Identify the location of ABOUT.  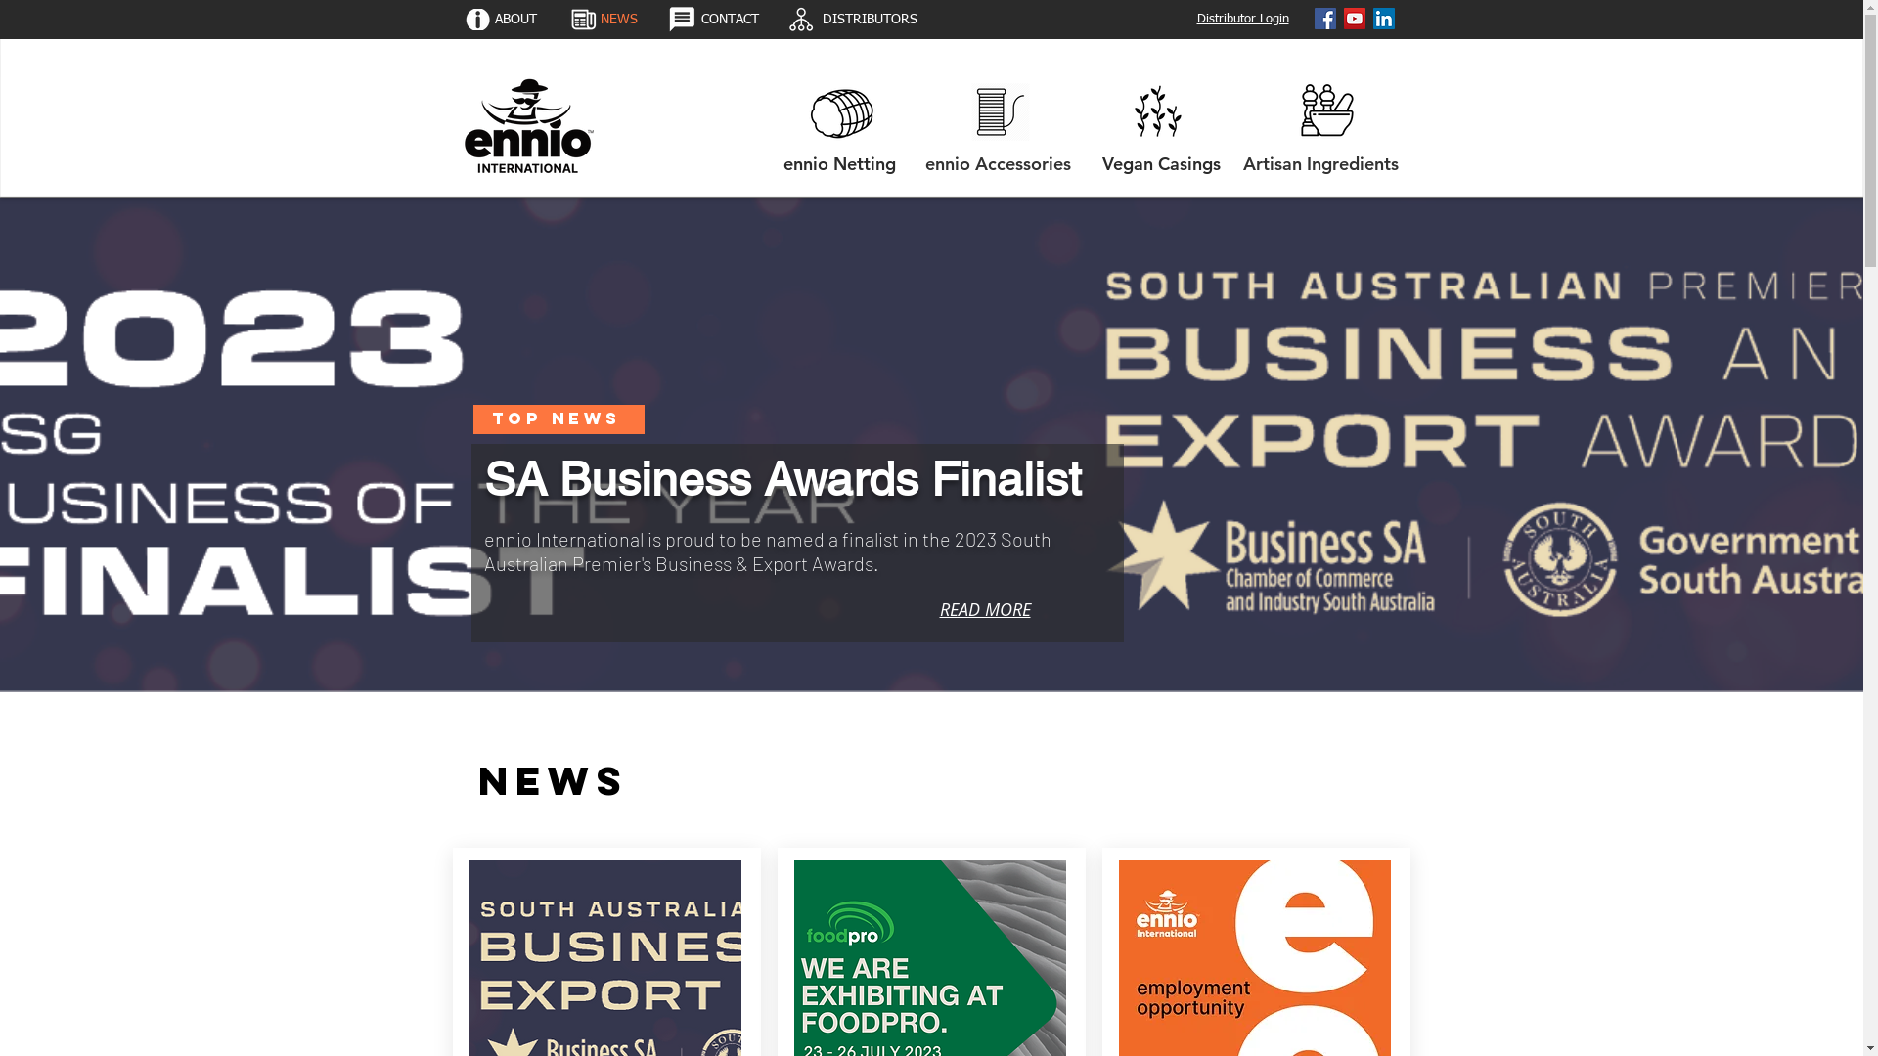
(514, 20).